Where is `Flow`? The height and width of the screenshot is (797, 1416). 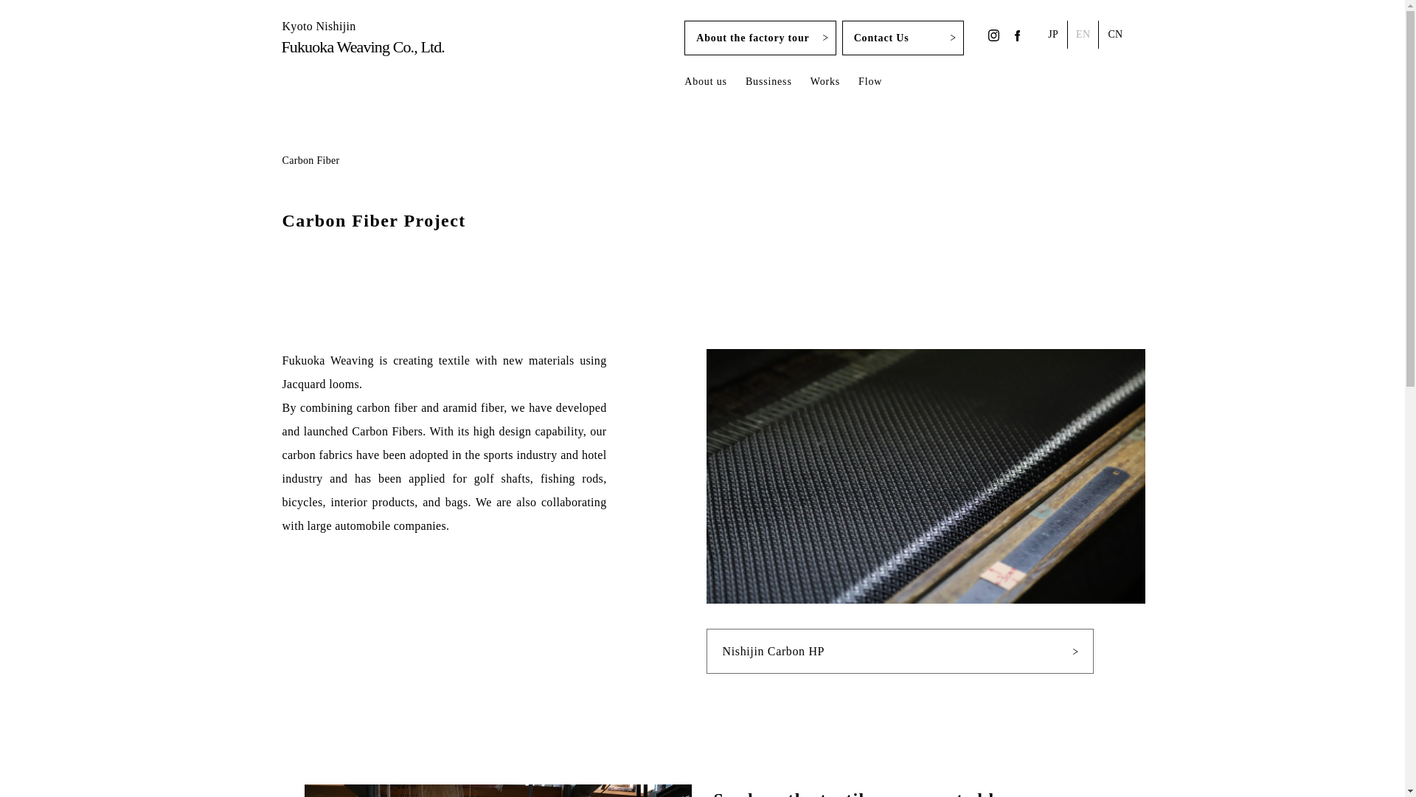 Flow is located at coordinates (903, 38).